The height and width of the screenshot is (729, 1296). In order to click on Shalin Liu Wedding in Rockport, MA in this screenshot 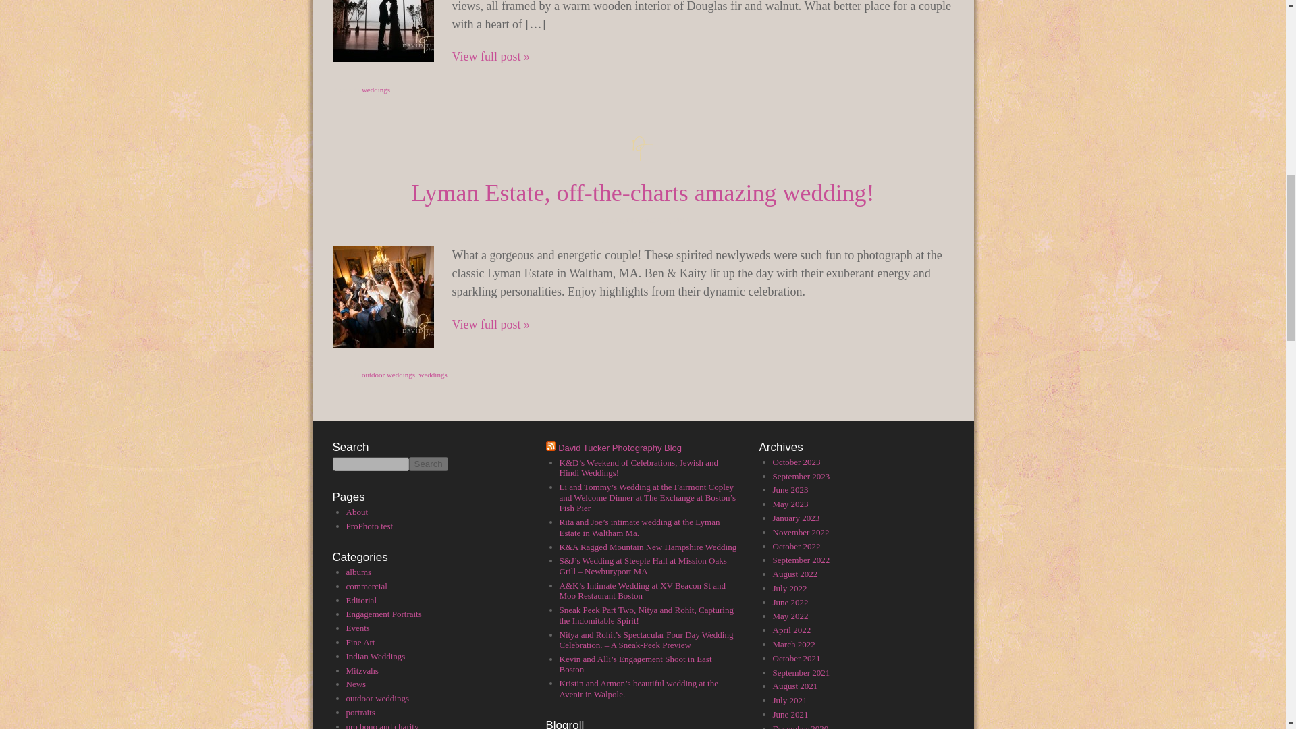, I will do `click(491, 57)`.